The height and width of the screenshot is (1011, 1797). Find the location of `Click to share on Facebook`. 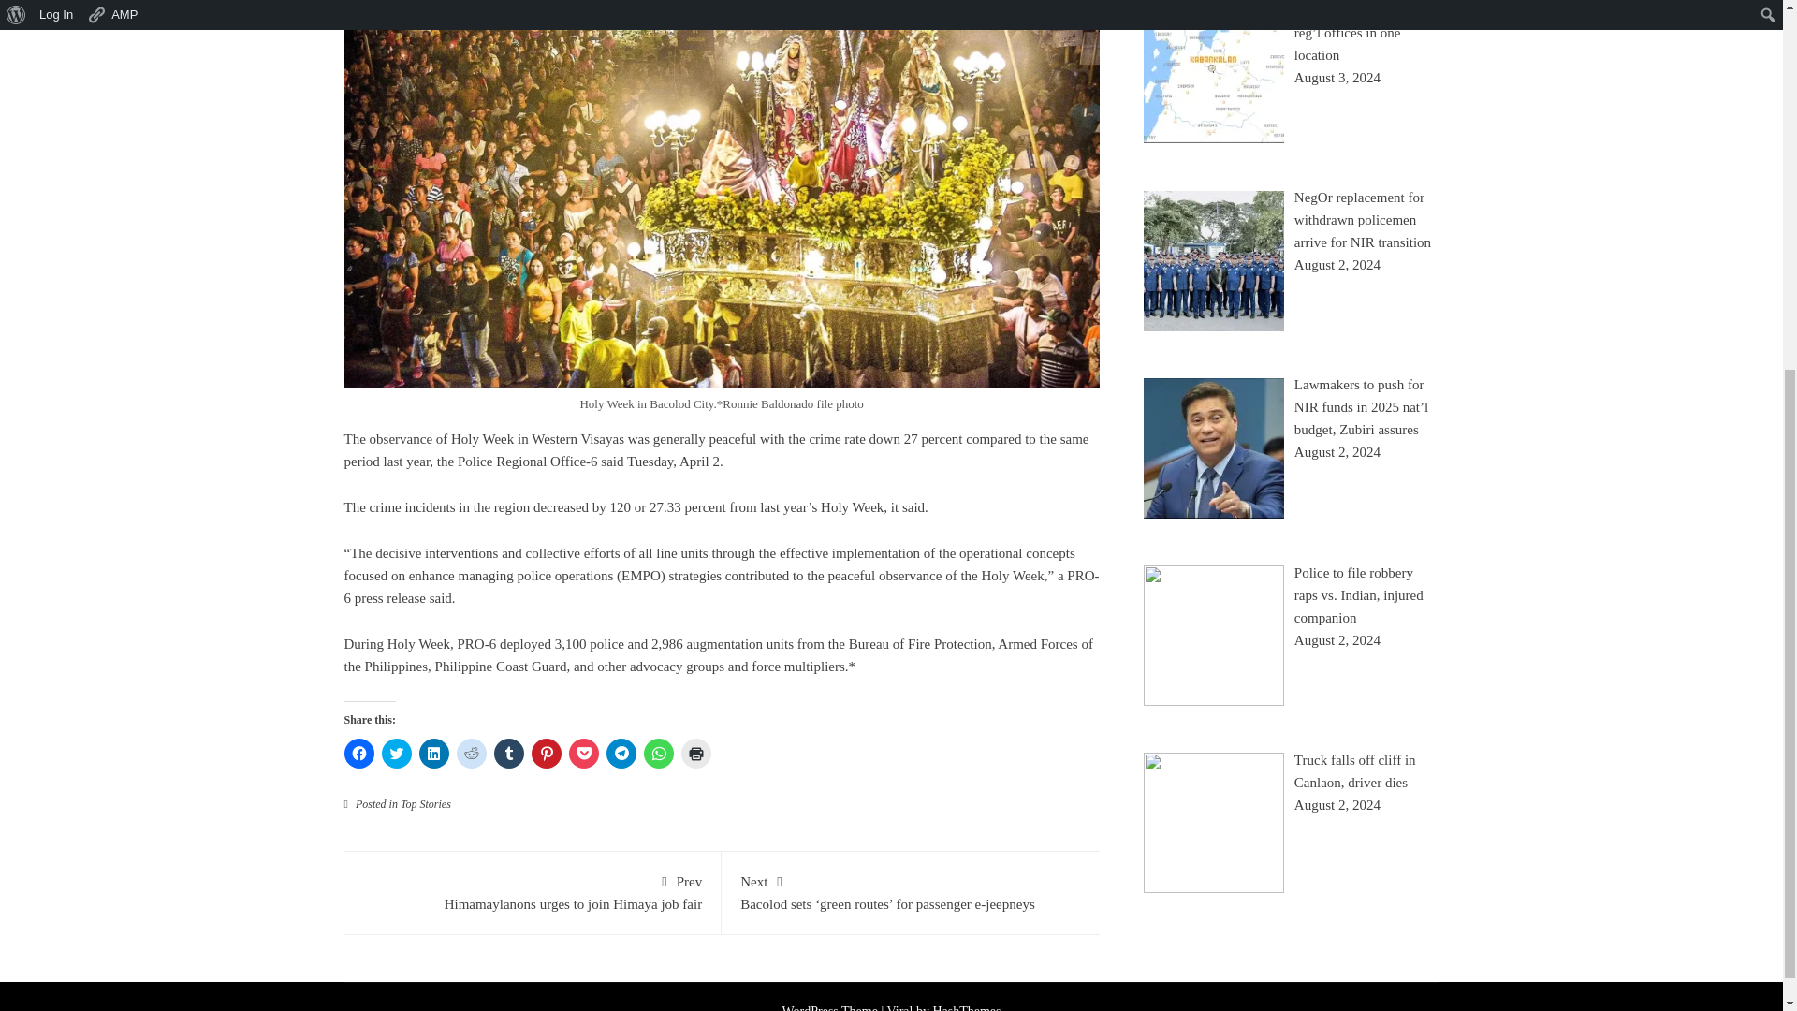

Click to share on Facebook is located at coordinates (359, 753).